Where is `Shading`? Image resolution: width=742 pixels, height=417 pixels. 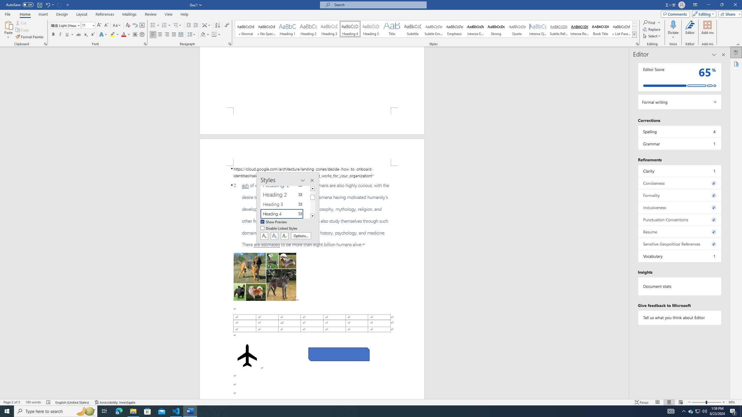
Shading is located at coordinates (205, 35).